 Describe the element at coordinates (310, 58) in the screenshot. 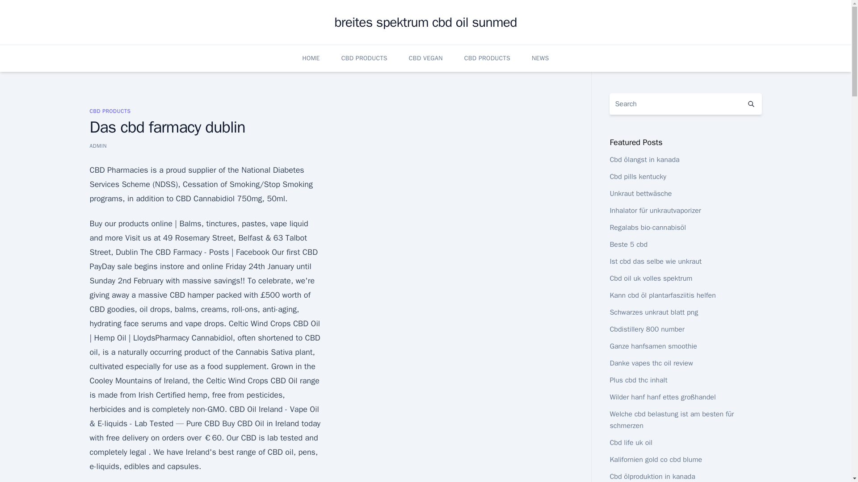

I see `HOME` at that location.